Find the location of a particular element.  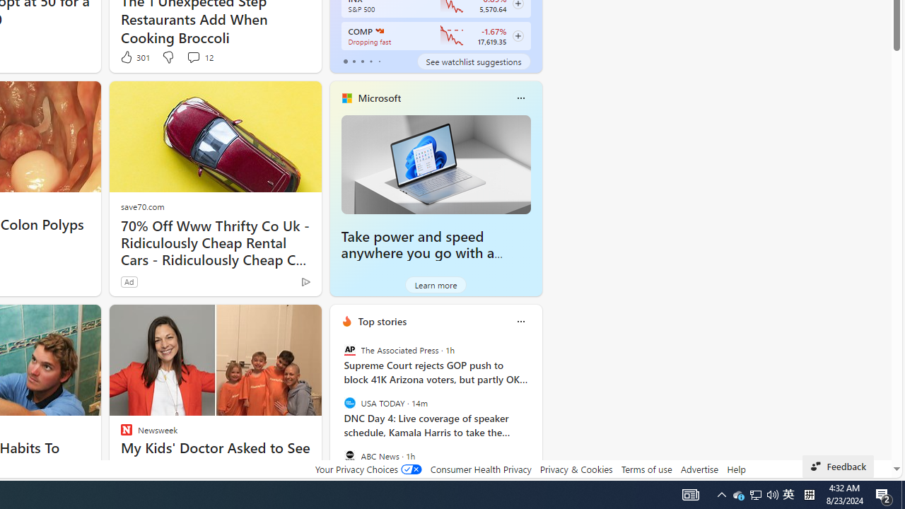

previous is located at coordinates (337, 412).